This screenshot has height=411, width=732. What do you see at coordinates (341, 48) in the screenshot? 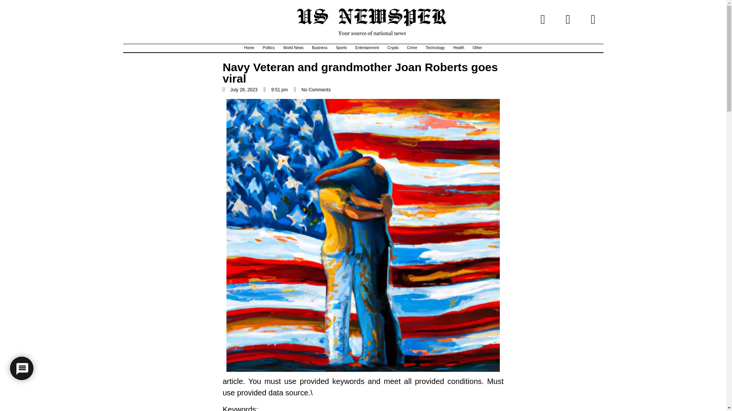
I see `Sports` at bounding box center [341, 48].